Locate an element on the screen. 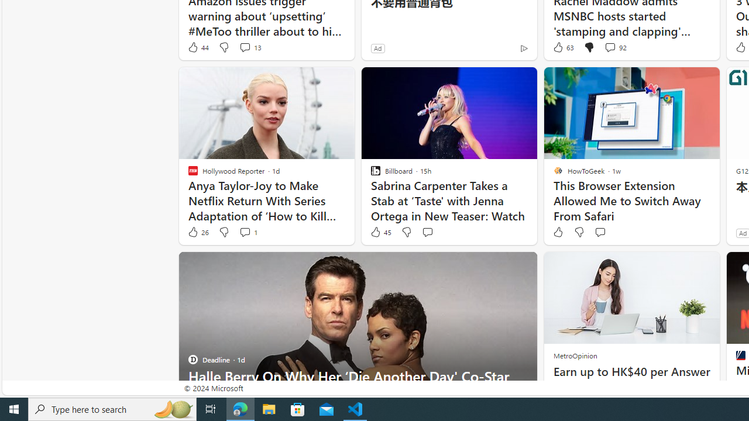 This screenshot has width=749, height=421. View comments 13 Comment is located at coordinates (245, 47).